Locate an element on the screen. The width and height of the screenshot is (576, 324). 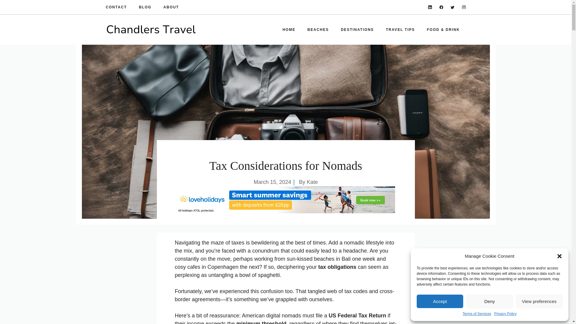
ABOUT is located at coordinates (171, 7).